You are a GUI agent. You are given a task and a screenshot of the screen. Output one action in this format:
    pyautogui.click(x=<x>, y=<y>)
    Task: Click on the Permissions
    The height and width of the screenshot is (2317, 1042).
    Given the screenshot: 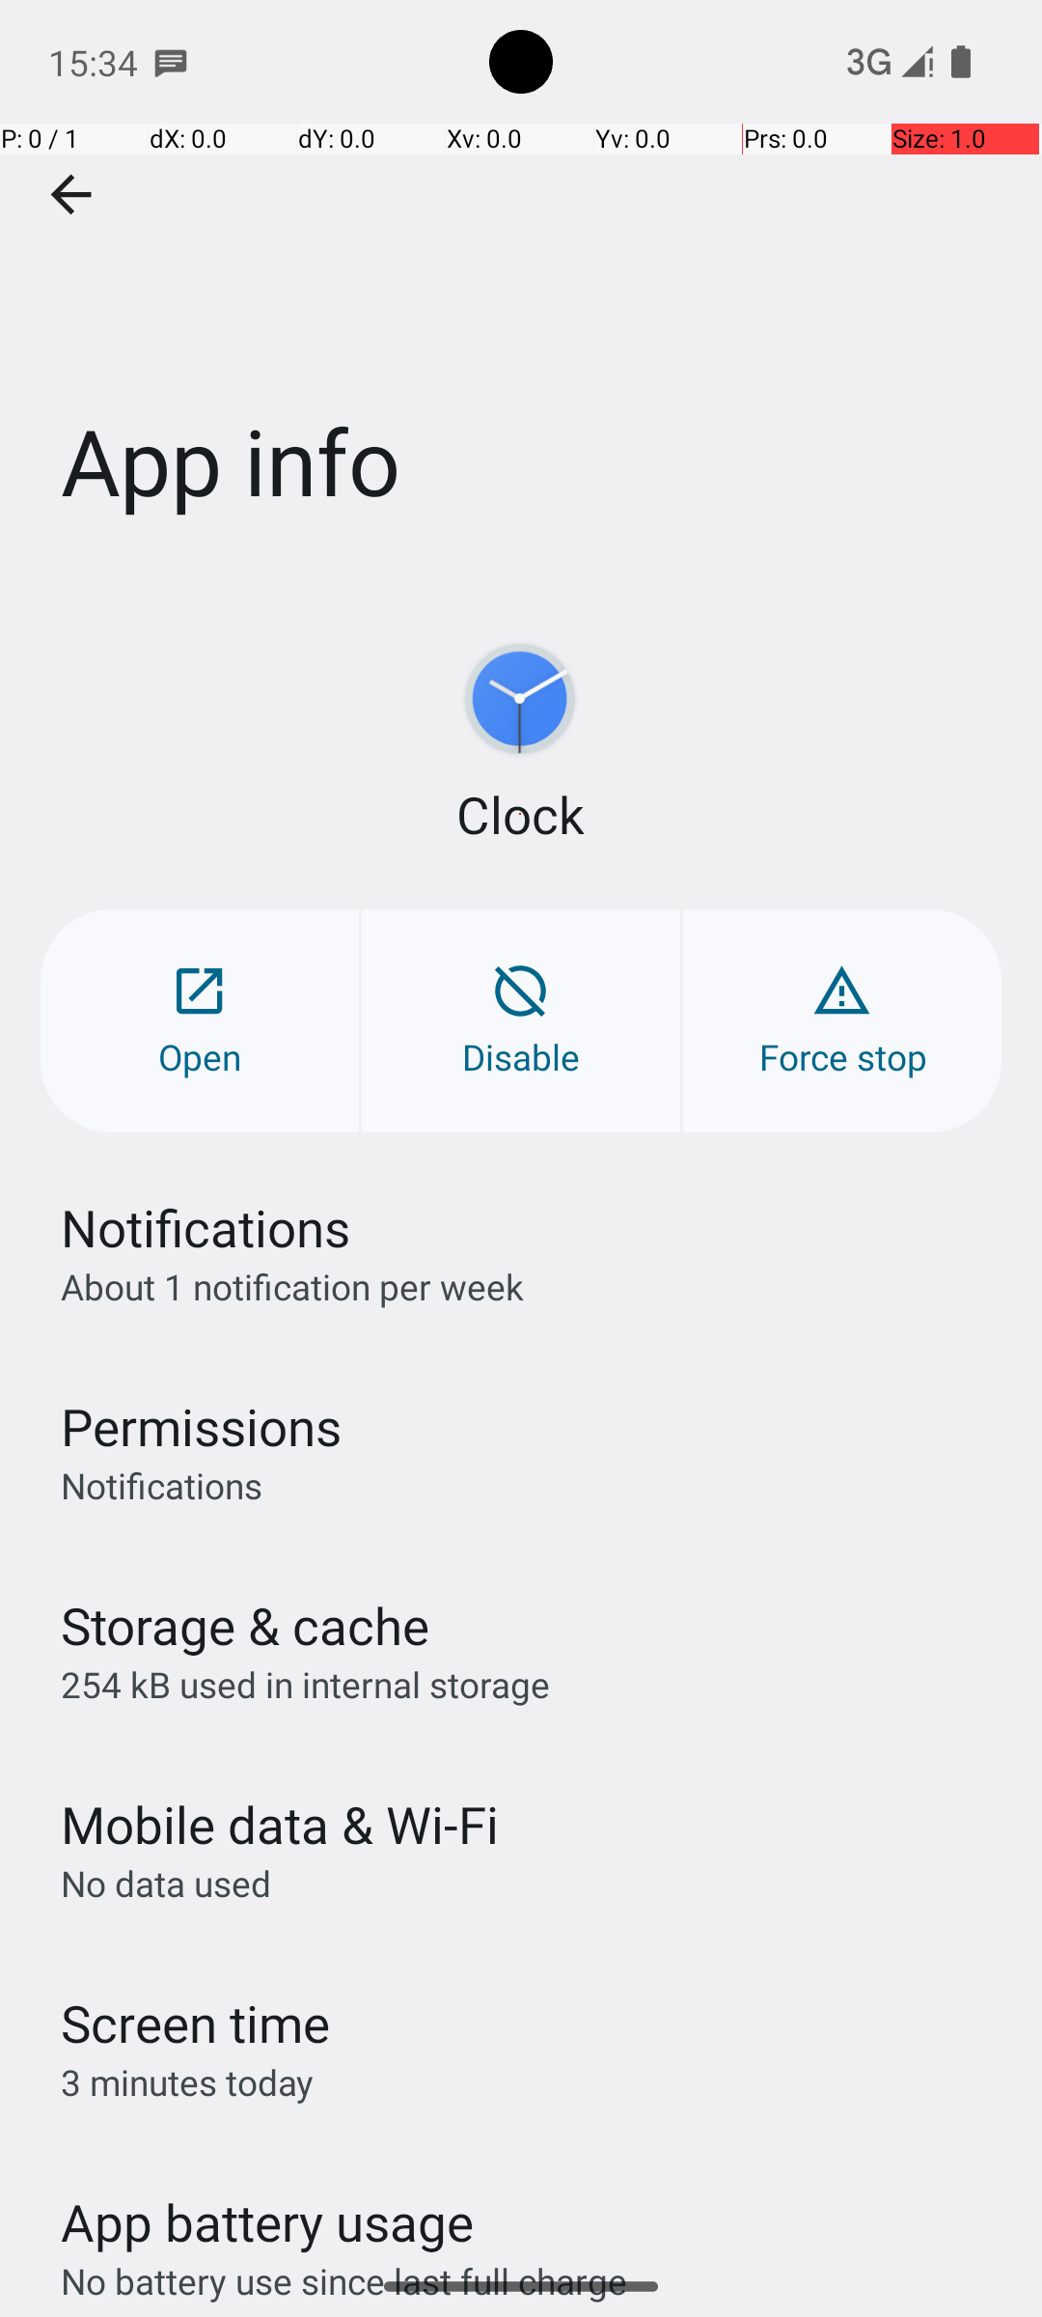 What is the action you would take?
    pyautogui.click(x=201, y=1427)
    